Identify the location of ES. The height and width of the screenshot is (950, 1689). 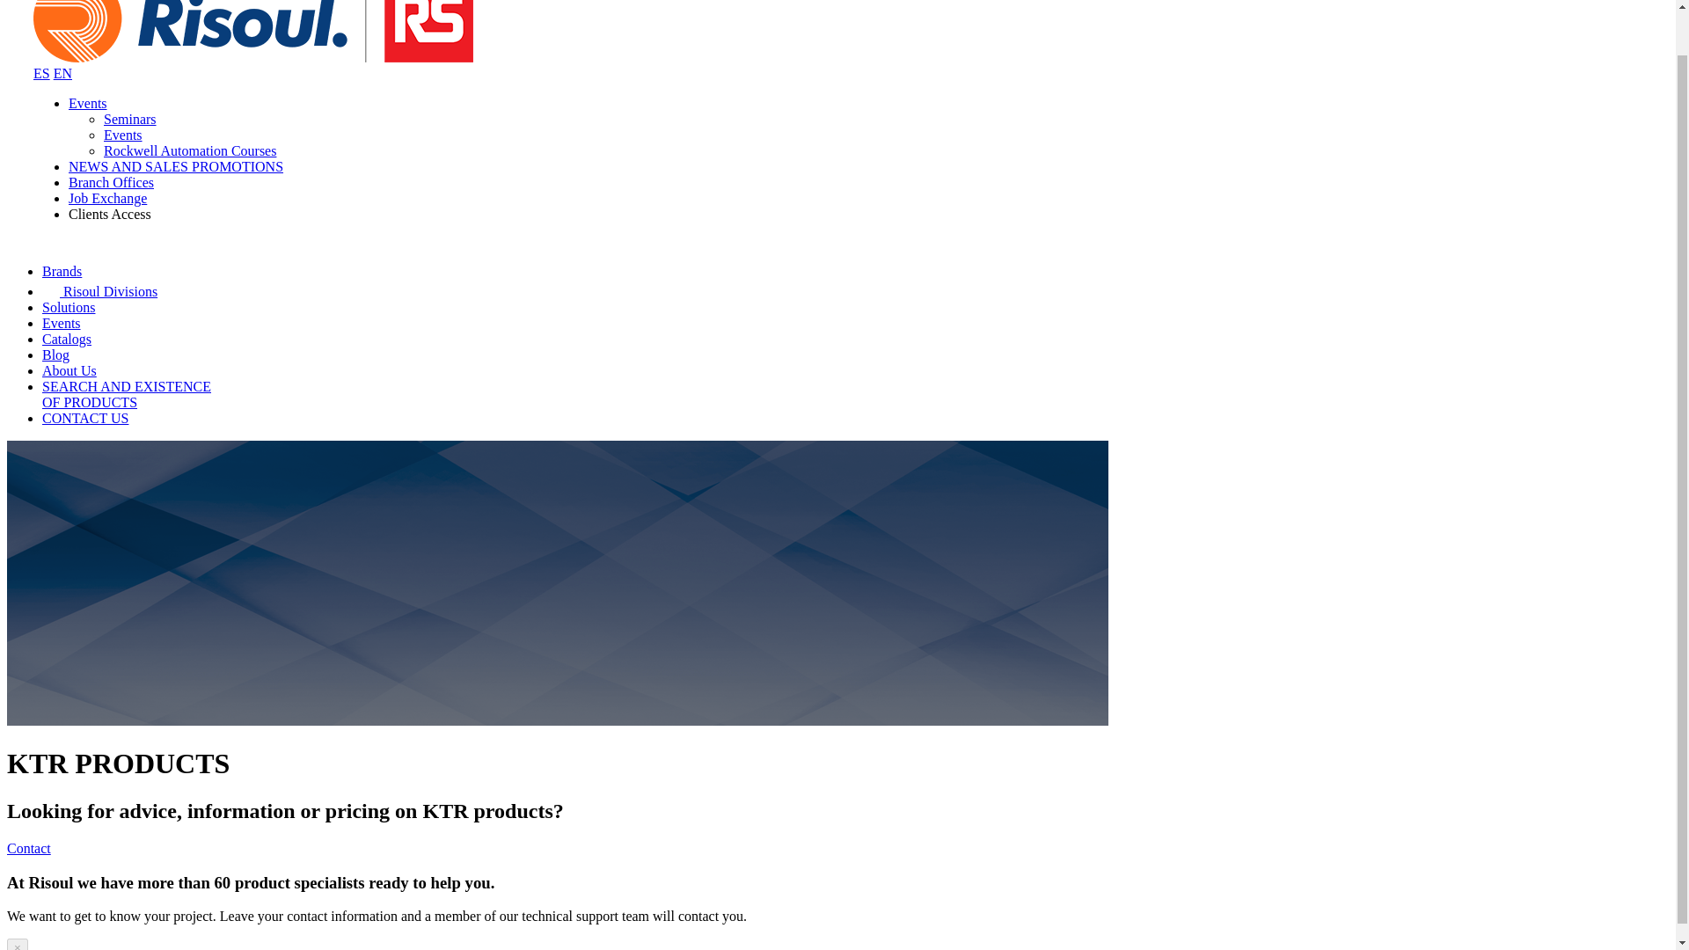
(127, 394).